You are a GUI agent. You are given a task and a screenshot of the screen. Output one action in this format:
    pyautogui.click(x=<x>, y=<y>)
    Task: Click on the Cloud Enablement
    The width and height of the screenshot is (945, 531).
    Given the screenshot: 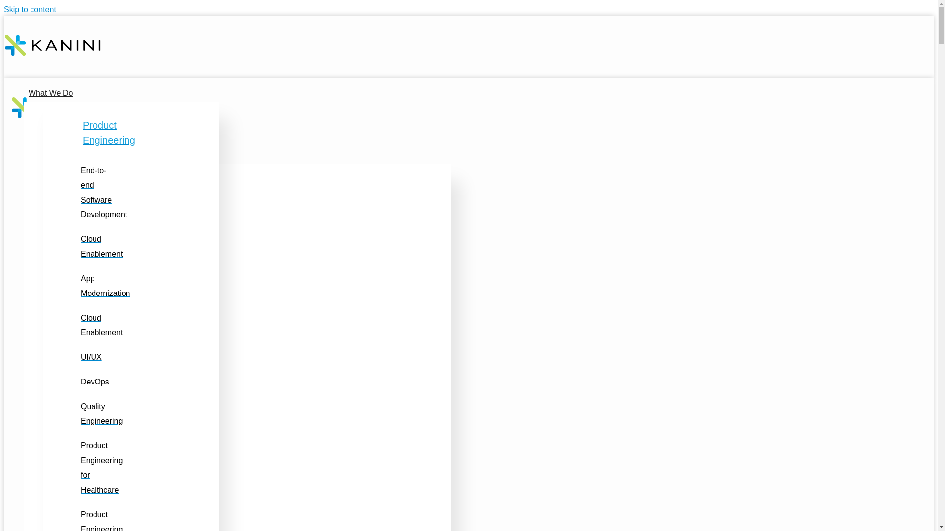 What is the action you would take?
    pyautogui.click(x=101, y=246)
    